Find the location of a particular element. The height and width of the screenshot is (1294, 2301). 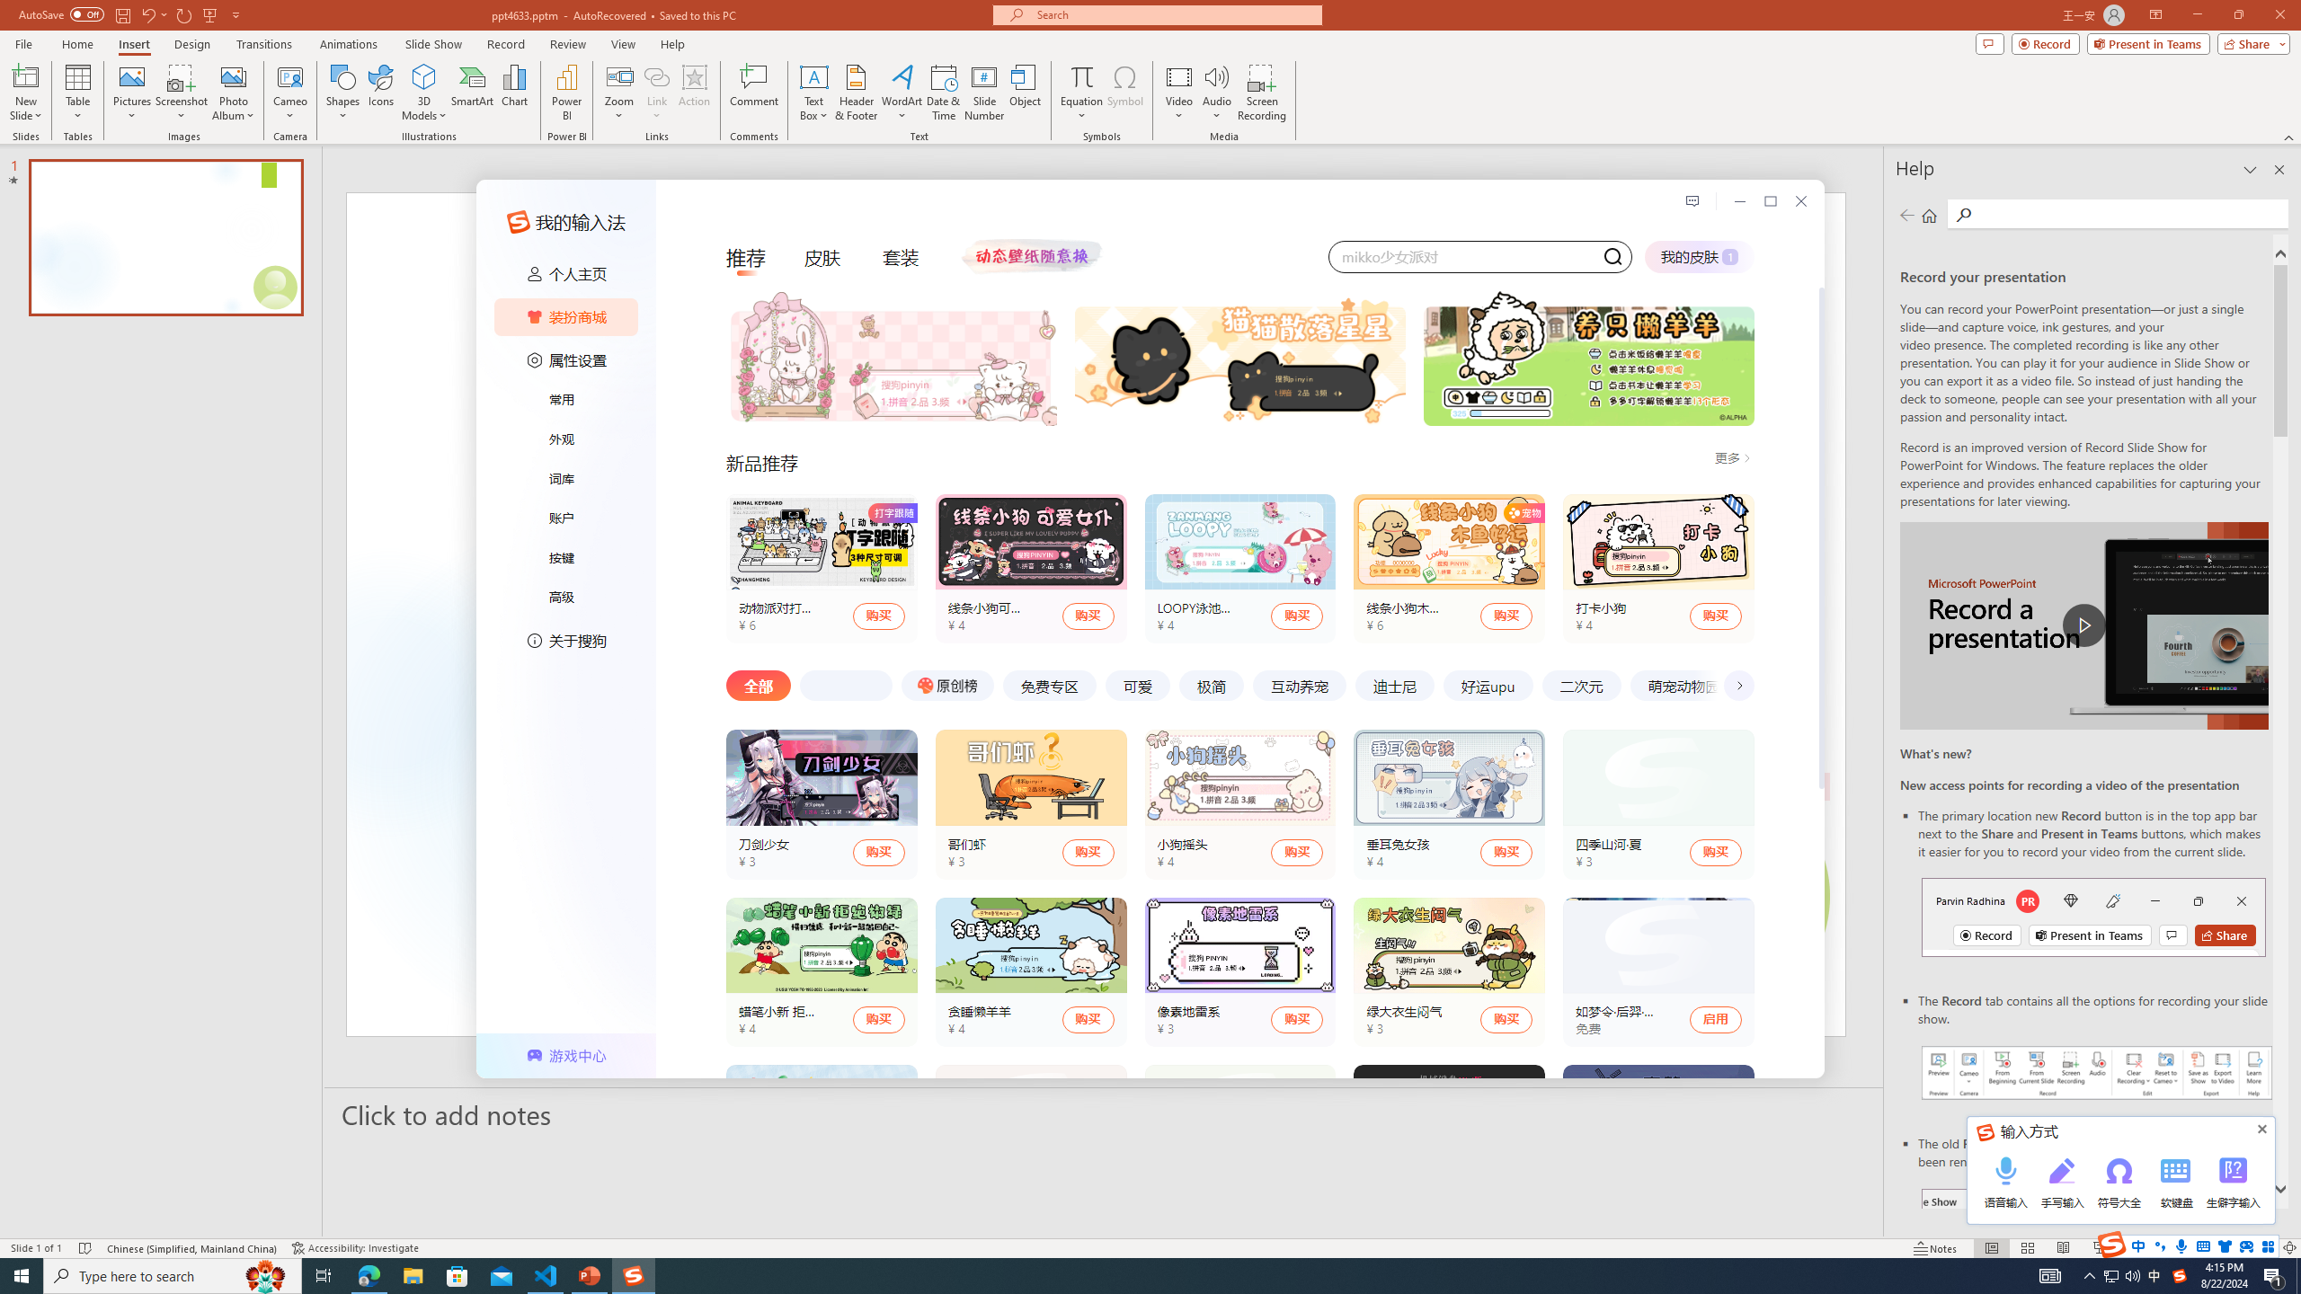

Draw Horizontal Text Box is located at coordinates (814, 76).